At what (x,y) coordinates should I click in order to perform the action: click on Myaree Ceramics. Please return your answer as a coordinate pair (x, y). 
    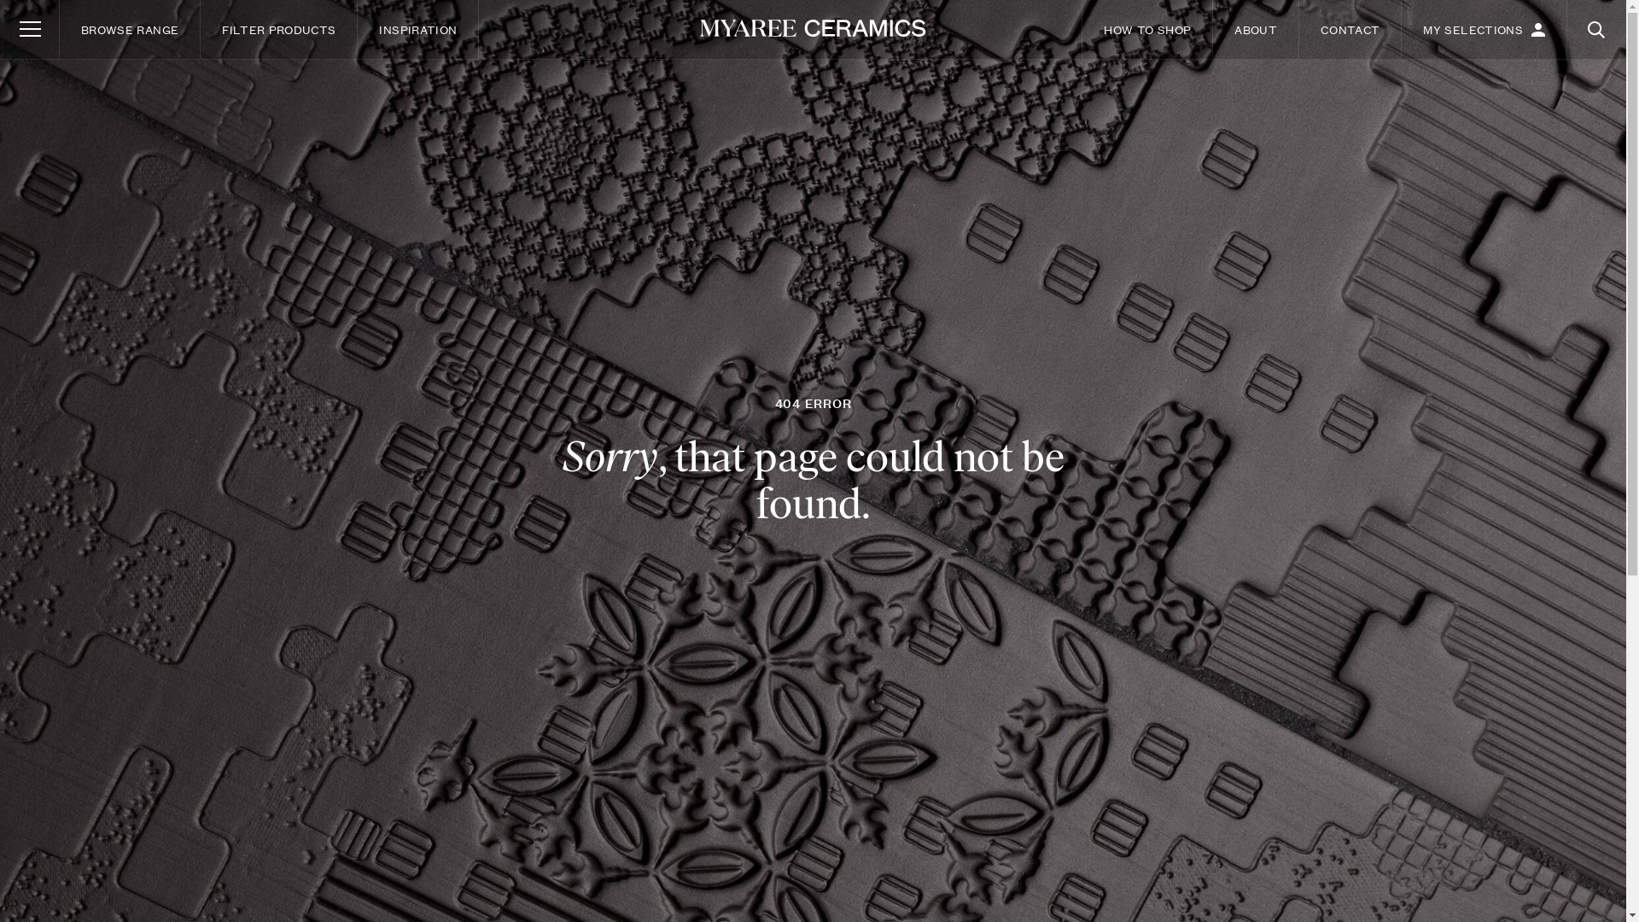
    Looking at the image, I should click on (813, 29).